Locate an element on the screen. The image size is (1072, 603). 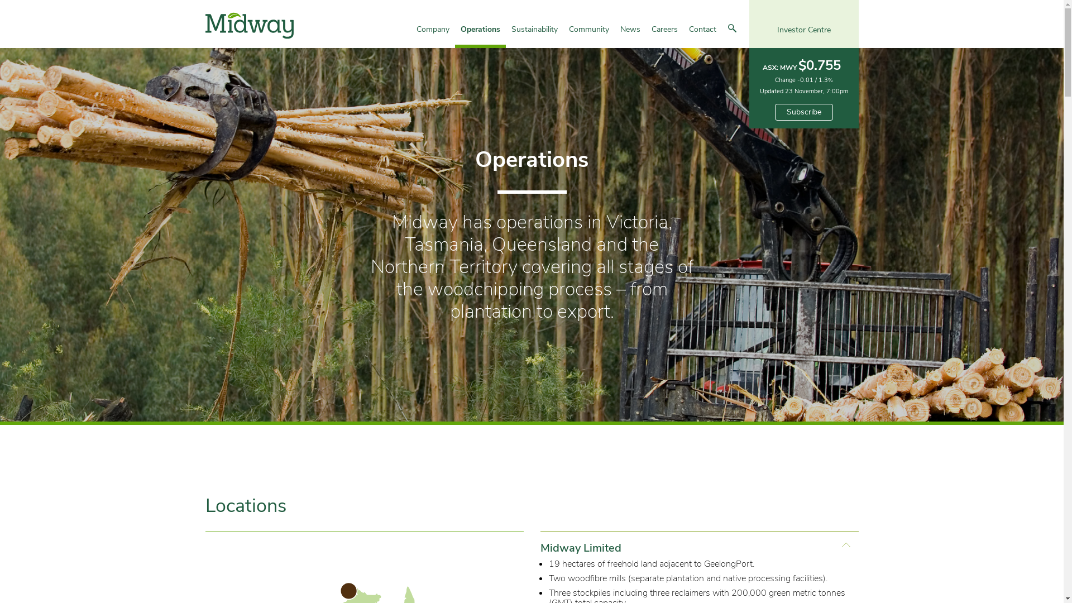
Operations is located at coordinates (480, 35).